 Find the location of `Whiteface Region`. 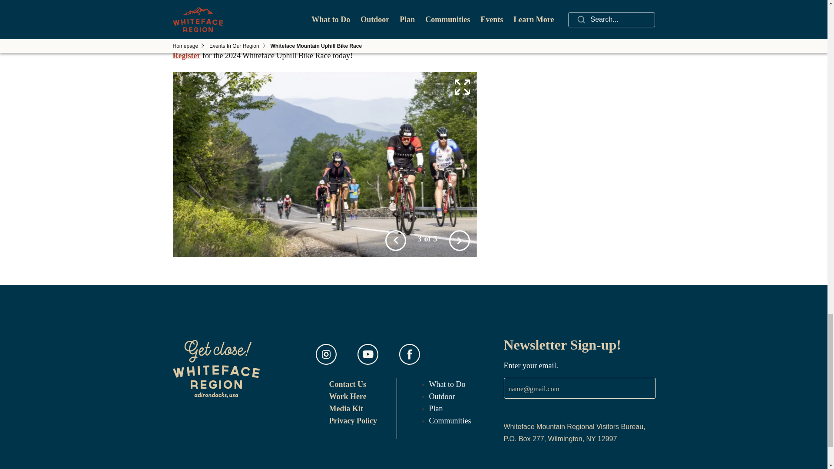

Whiteface Region is located at coordinates (348, 384).